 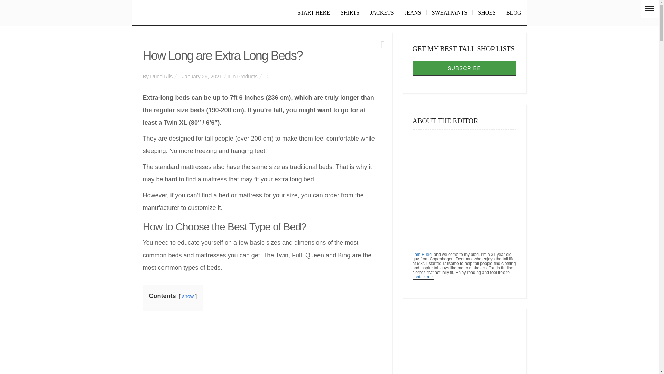 I want to click on Subscribe, so click(x=464, y=69).